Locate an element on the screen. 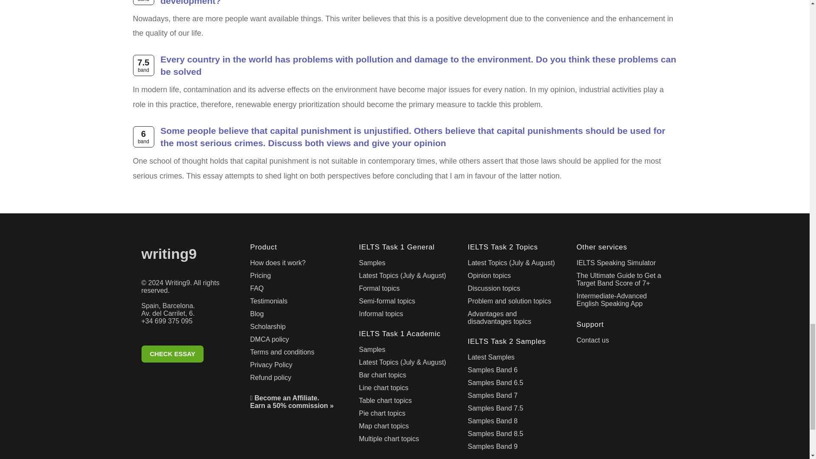 The image size is (816, 459). Pricing is located at coordinates (296, 278).